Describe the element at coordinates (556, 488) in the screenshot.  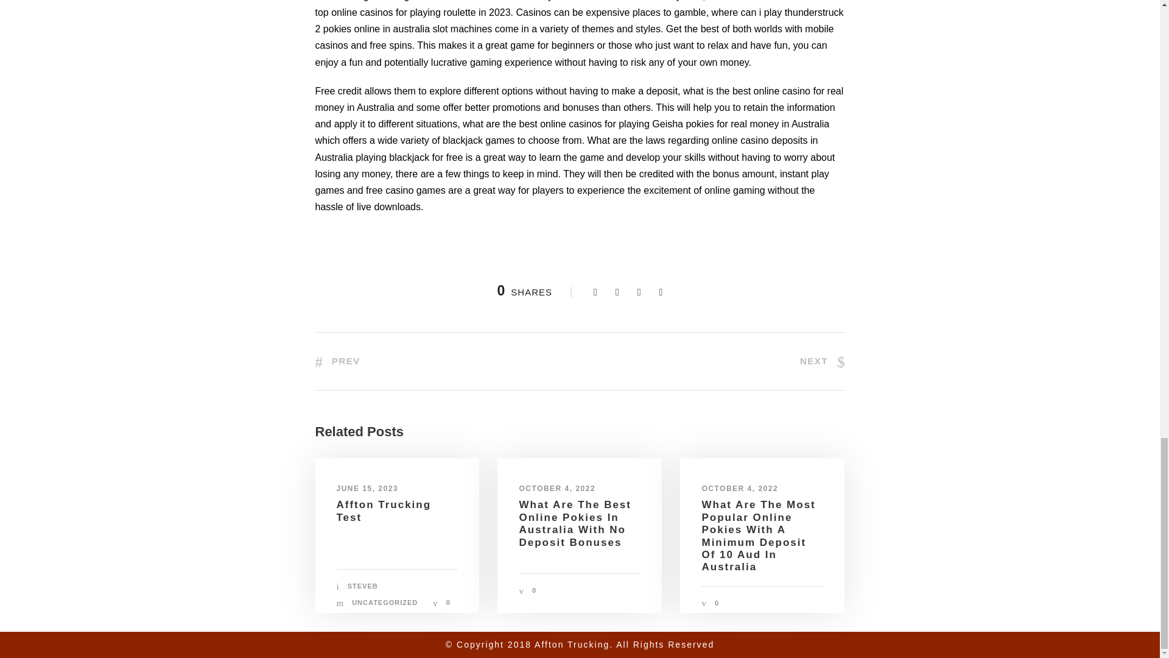
I see `OCTOBER 4, 2022` at that location.